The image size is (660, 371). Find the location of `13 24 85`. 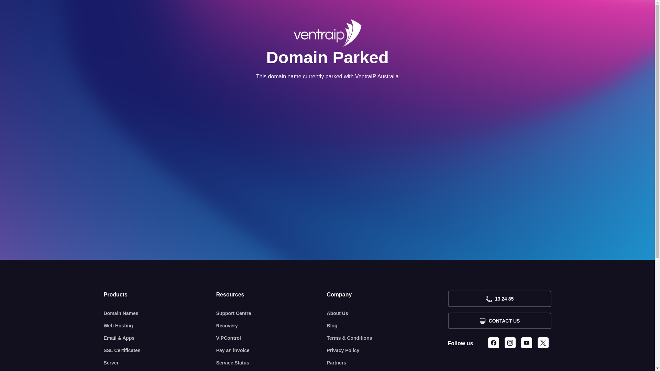

13 24 85 is located at coordinates (499, 299).